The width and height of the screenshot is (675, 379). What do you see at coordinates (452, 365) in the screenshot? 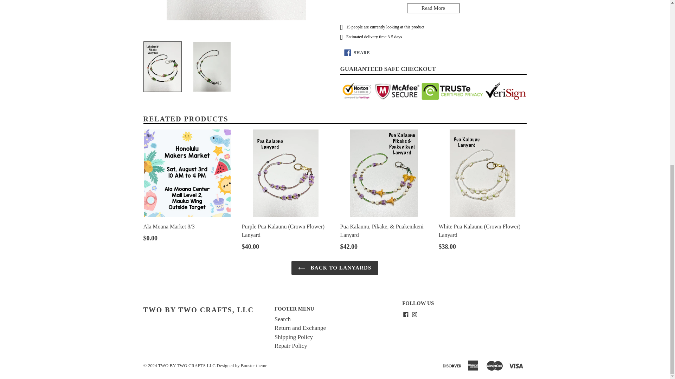
I see `discover` at bounding box center [452, 365].